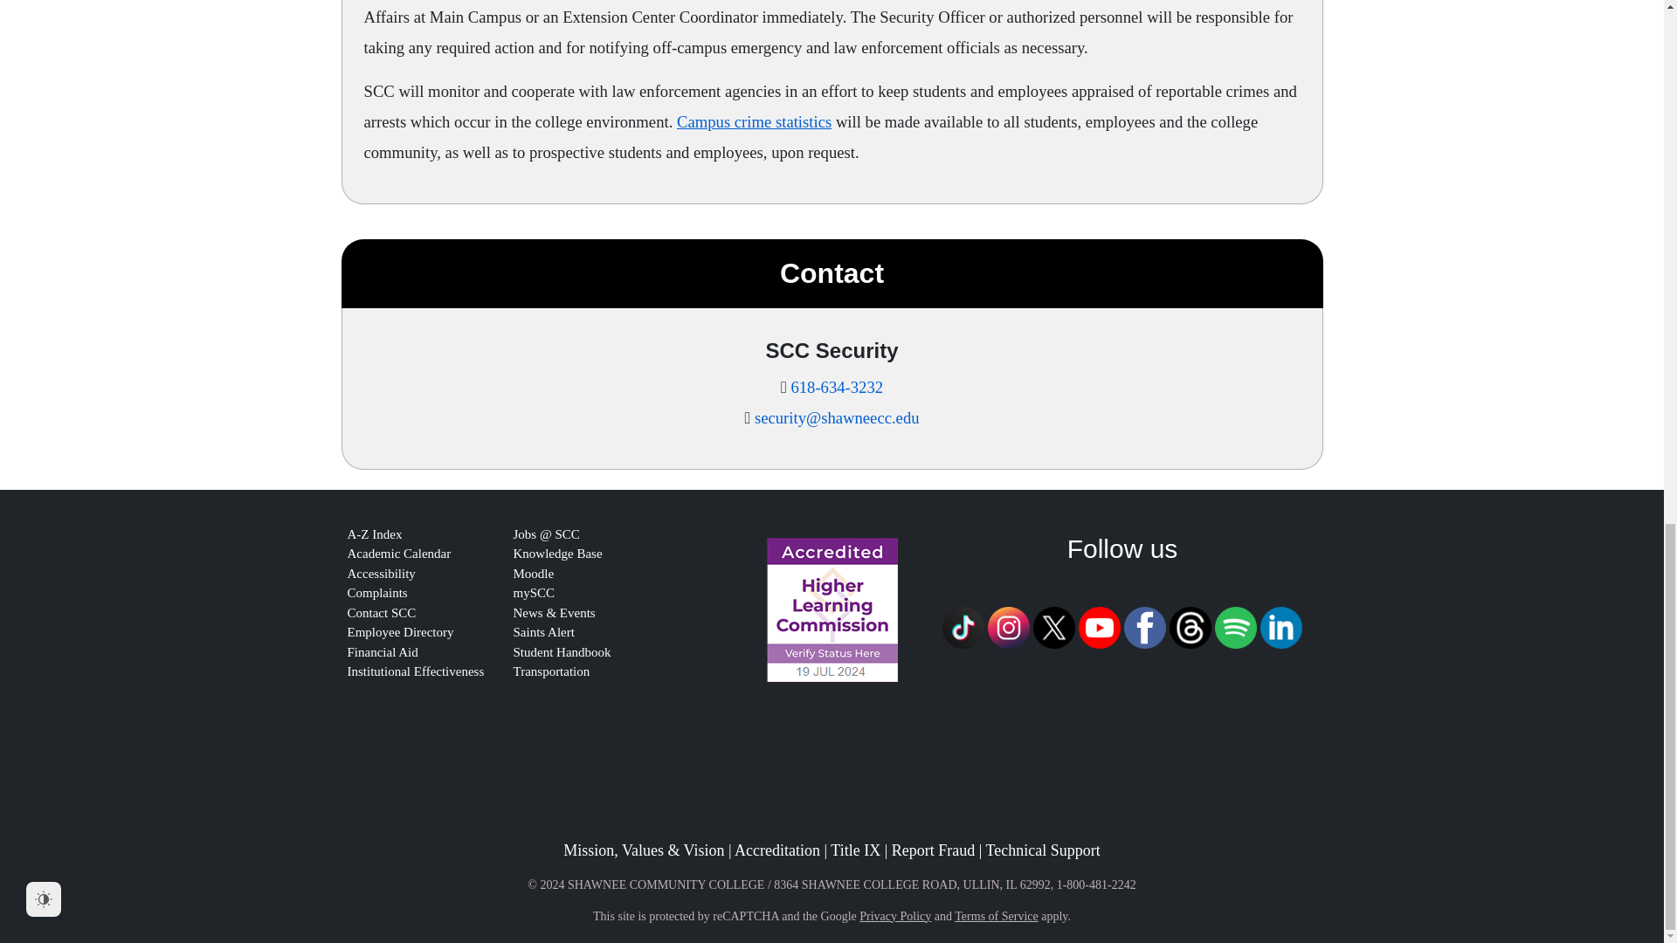  Describe the element at coordinates (1190, 628) in the screenshot. I see `threads` at that location.